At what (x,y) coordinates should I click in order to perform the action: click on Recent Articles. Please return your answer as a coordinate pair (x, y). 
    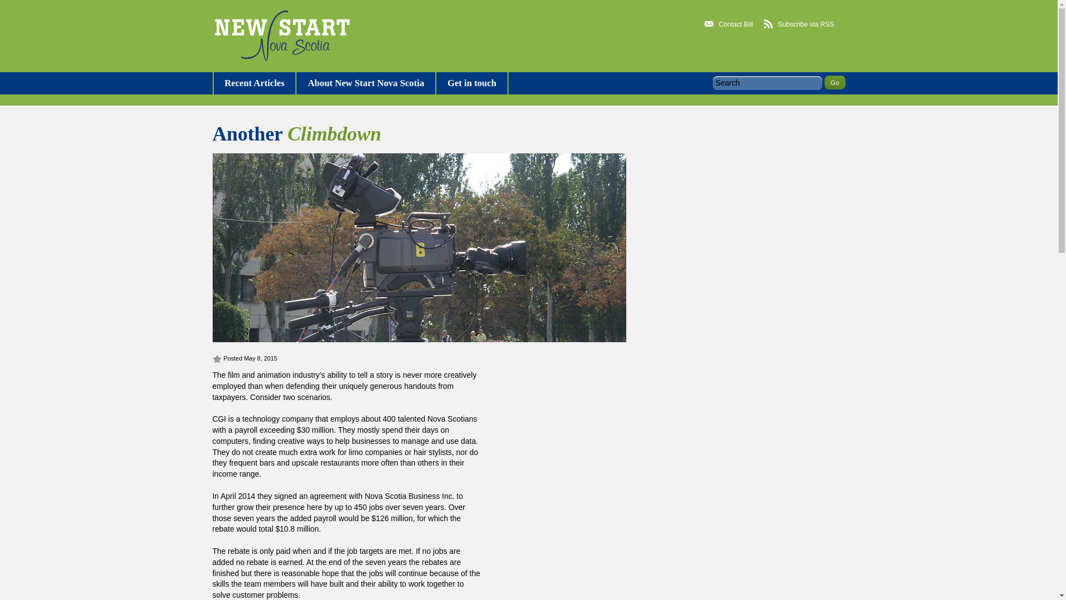
    Looking at the image, I should click on (254, 83).